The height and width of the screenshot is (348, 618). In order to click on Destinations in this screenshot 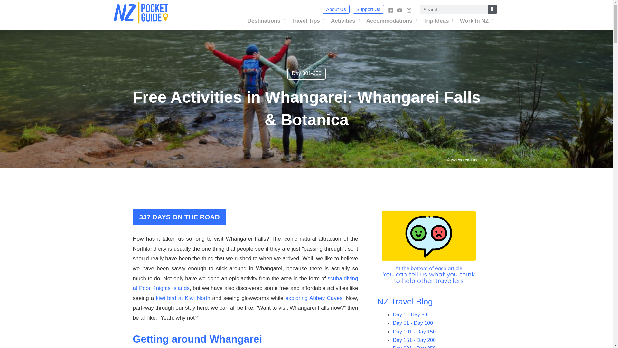, I will do `click(266, 21)`.